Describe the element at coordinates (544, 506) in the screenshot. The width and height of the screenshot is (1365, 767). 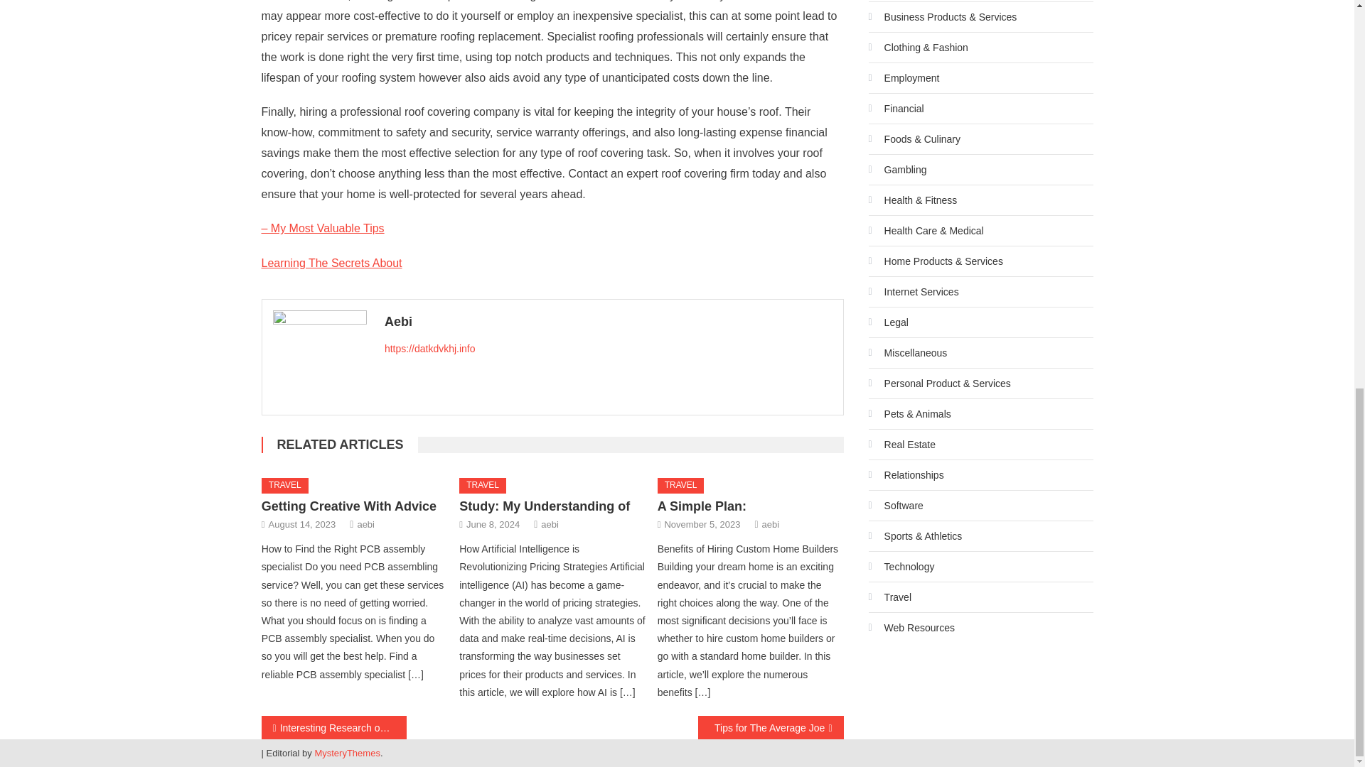
I see `Study: My Understanding of` at that location.